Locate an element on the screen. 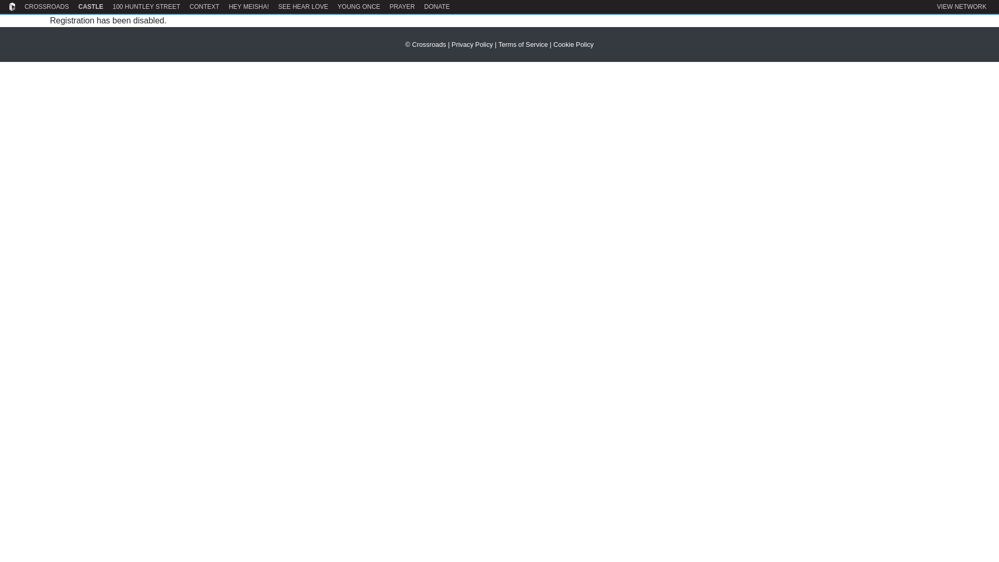  CROSSROADS NETWORK is located at coordinates (11, 6).